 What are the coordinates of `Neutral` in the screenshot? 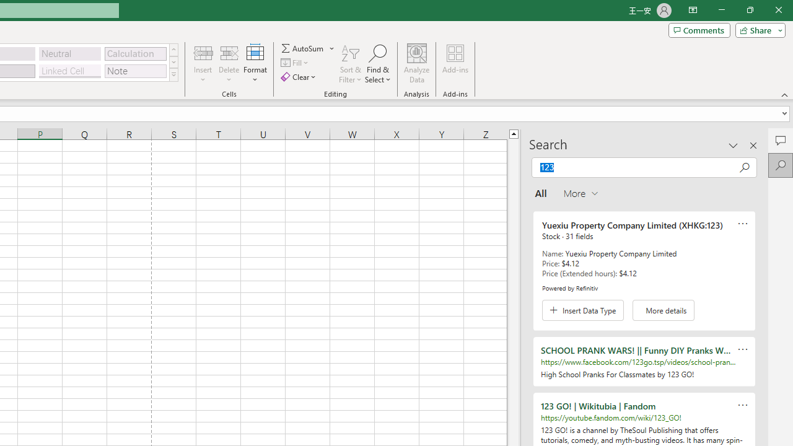 It's located at (70, 53).